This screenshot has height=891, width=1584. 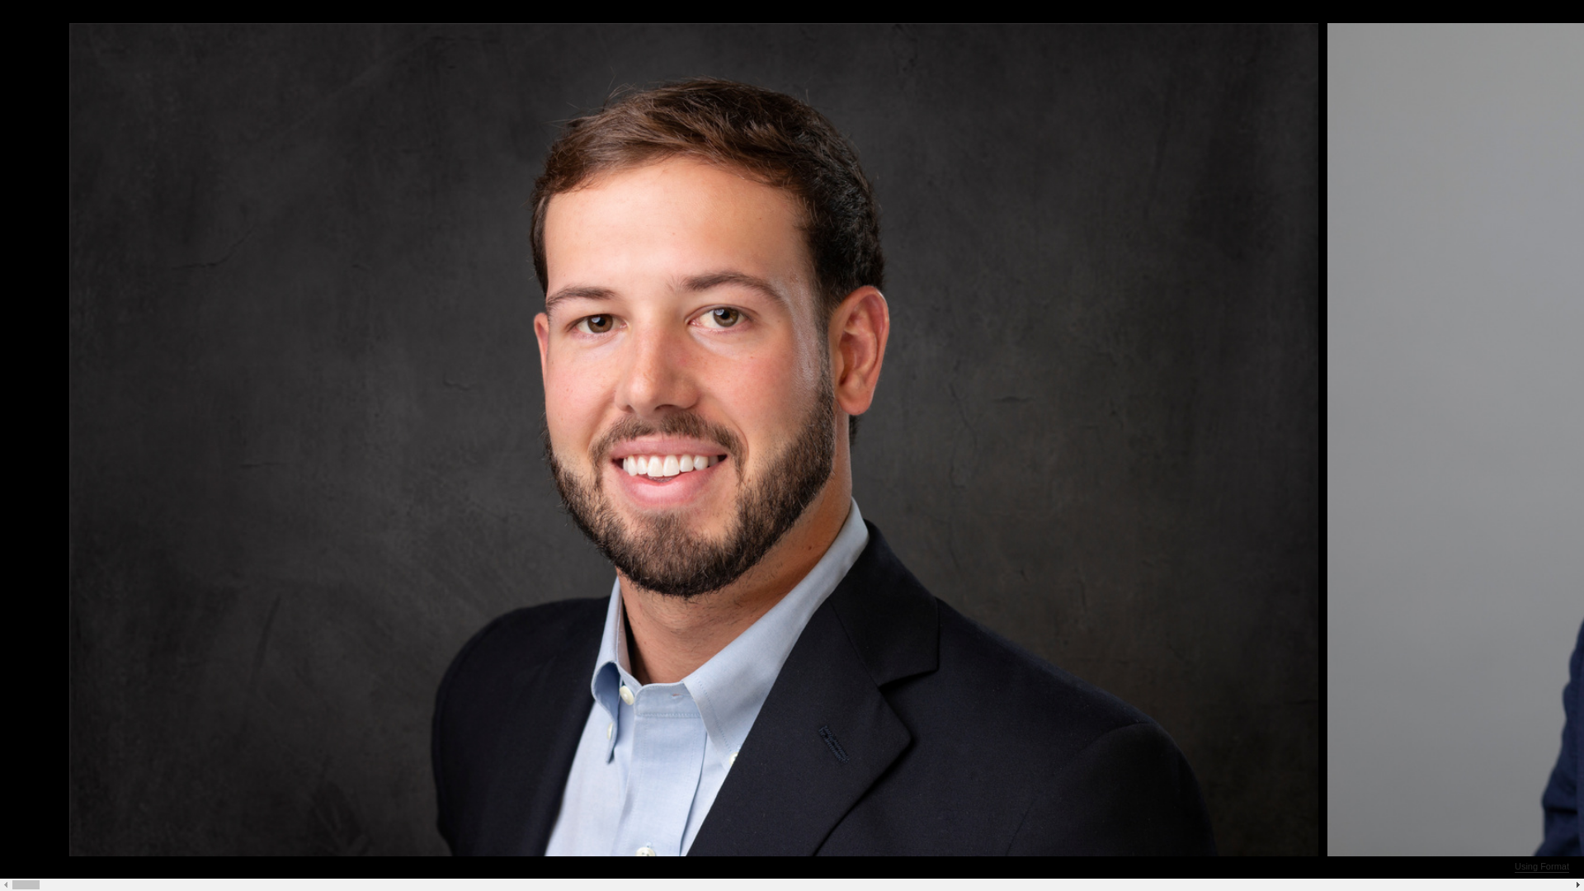 I want to click on Using Format, so click(x=1542, y=867).